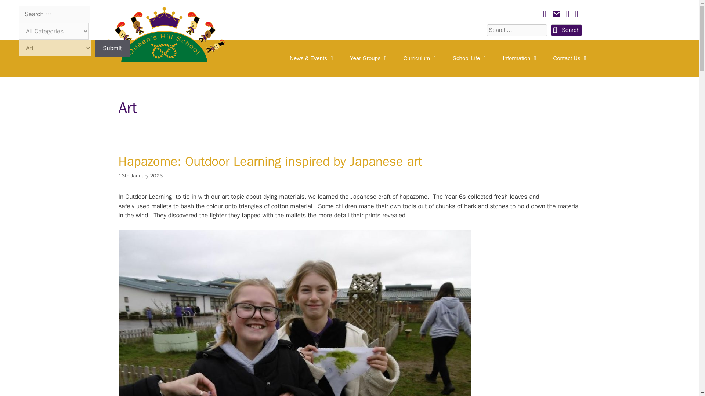  Describe the element at coordinates (369, 58) in the screenshot. I see `Year Groups` at that location.